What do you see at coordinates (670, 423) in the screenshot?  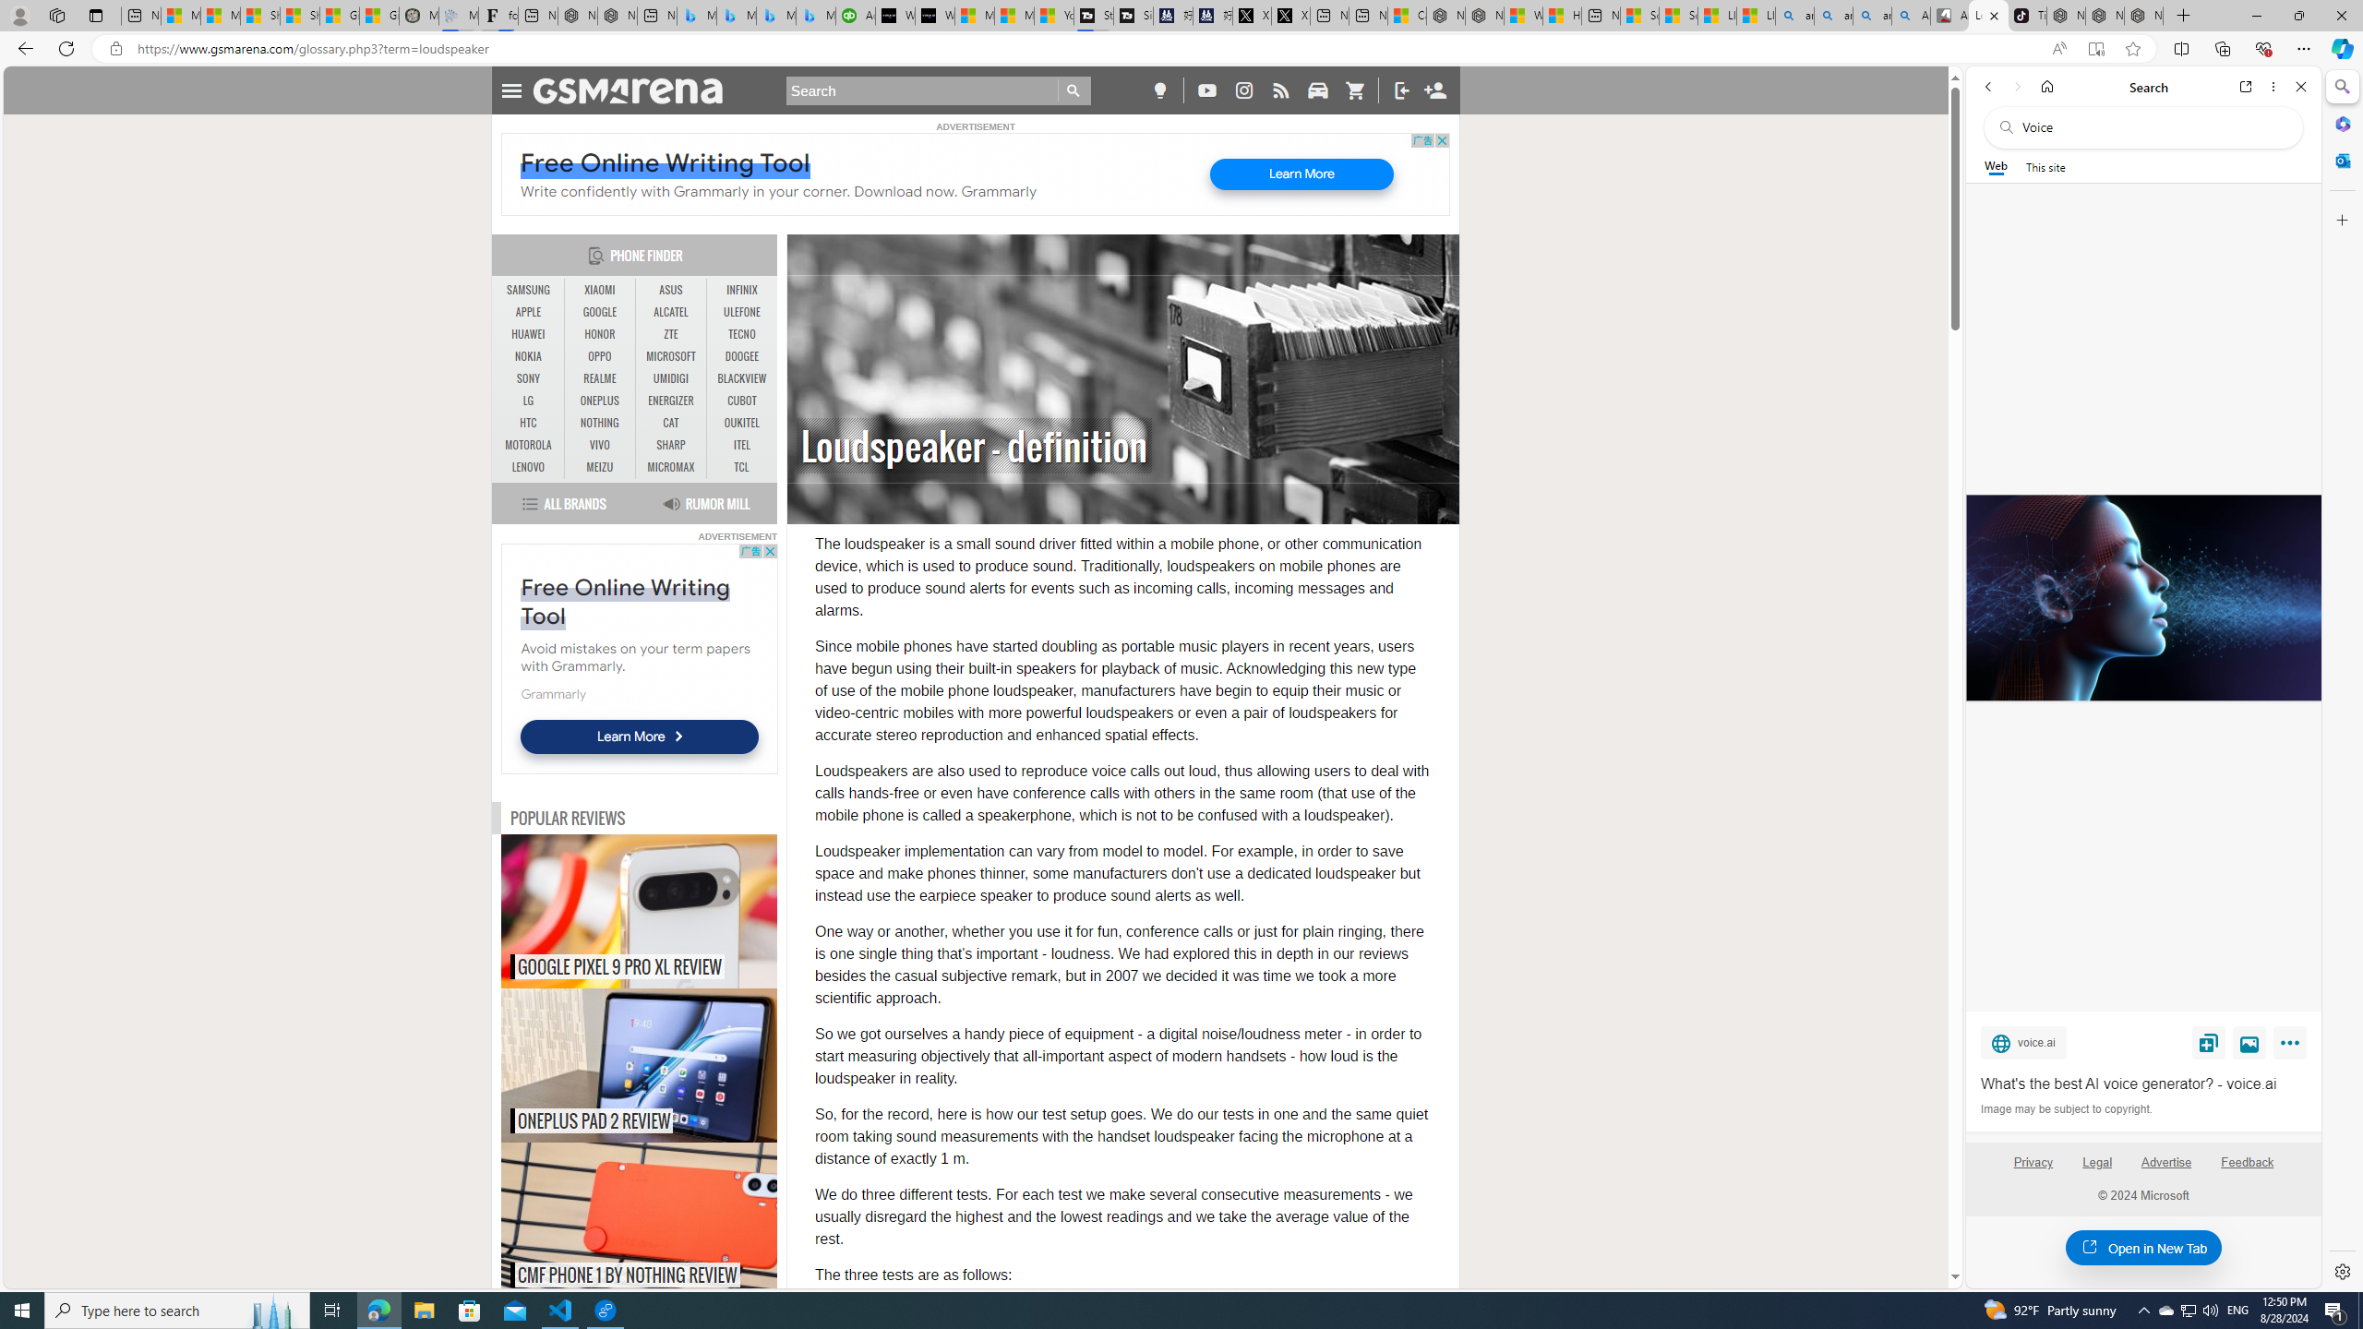 I see `CAT` at bounding box center [670, 423].